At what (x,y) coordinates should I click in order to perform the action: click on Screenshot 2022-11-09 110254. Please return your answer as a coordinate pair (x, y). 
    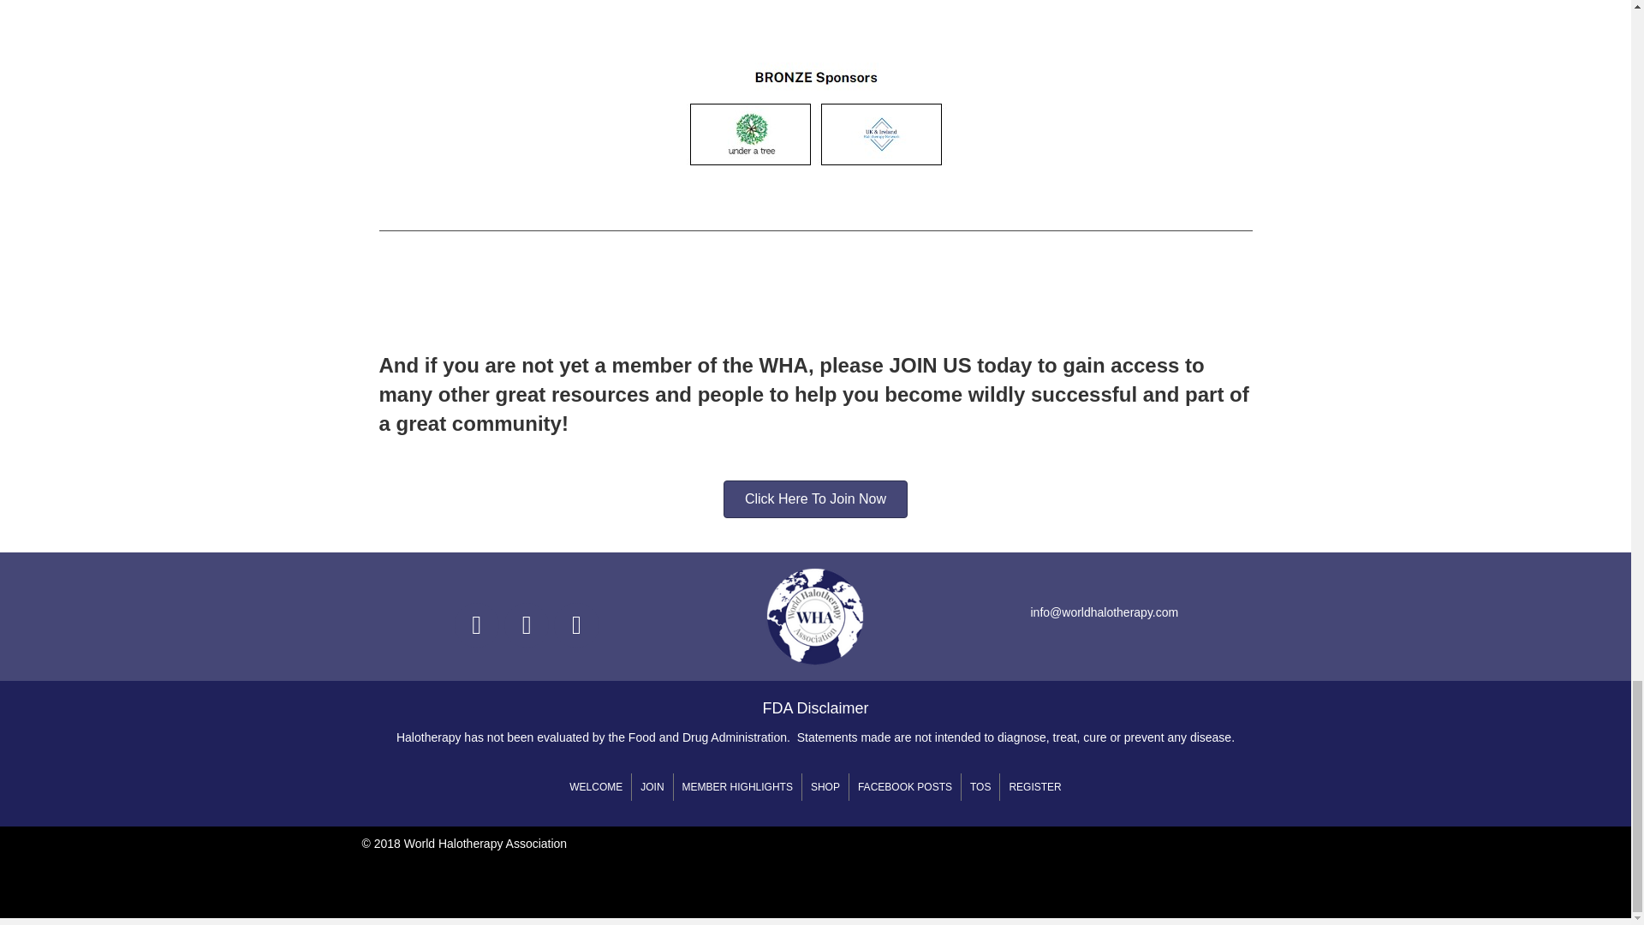
    Looking at the image, I should click on (815, 89).